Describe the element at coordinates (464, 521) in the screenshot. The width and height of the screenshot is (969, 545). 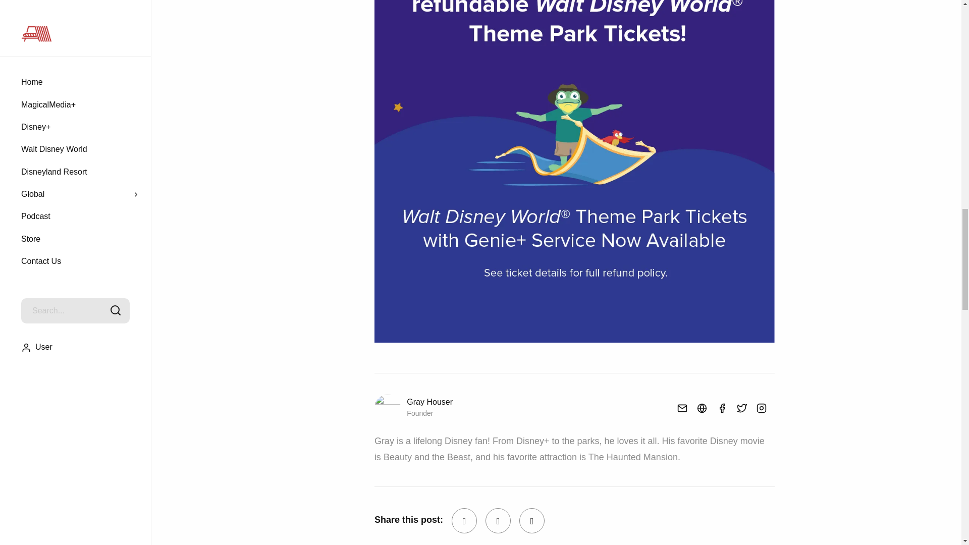
I see `Share this post on Facebook` at that location.